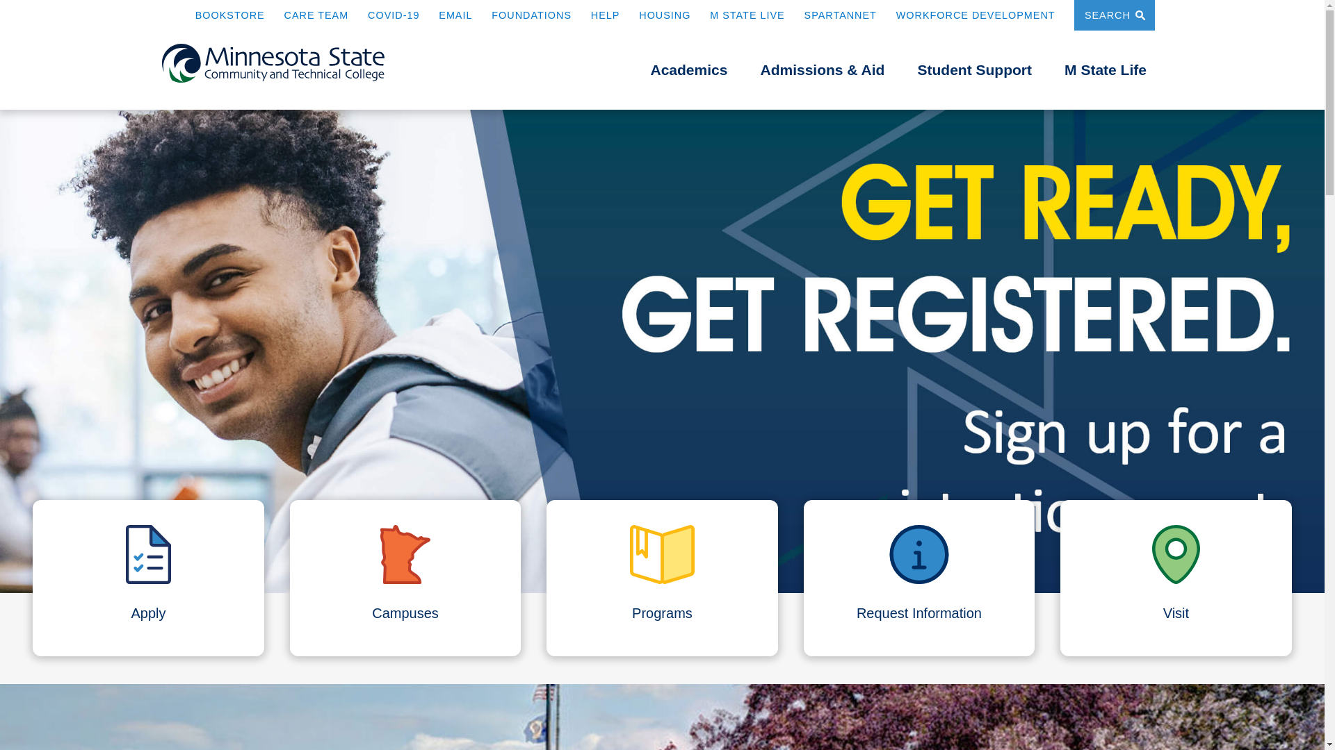 The height and width of the screenshot is (750, 1335). Describe the element at coordinates (316, 15) in the screenshot. I see `CARE TEAM` at that location.